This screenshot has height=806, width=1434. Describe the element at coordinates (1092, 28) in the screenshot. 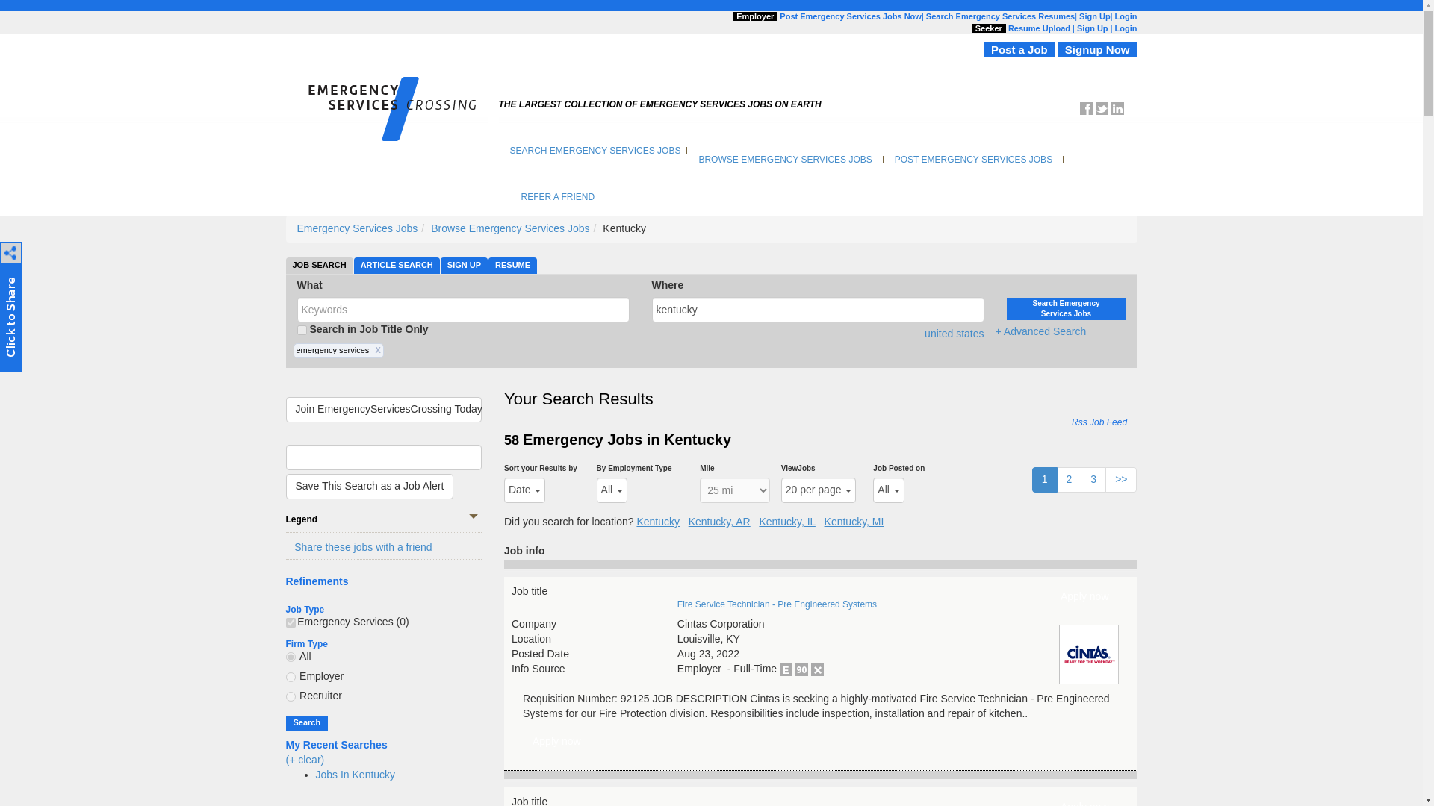

I see `Sign Up` at that location.